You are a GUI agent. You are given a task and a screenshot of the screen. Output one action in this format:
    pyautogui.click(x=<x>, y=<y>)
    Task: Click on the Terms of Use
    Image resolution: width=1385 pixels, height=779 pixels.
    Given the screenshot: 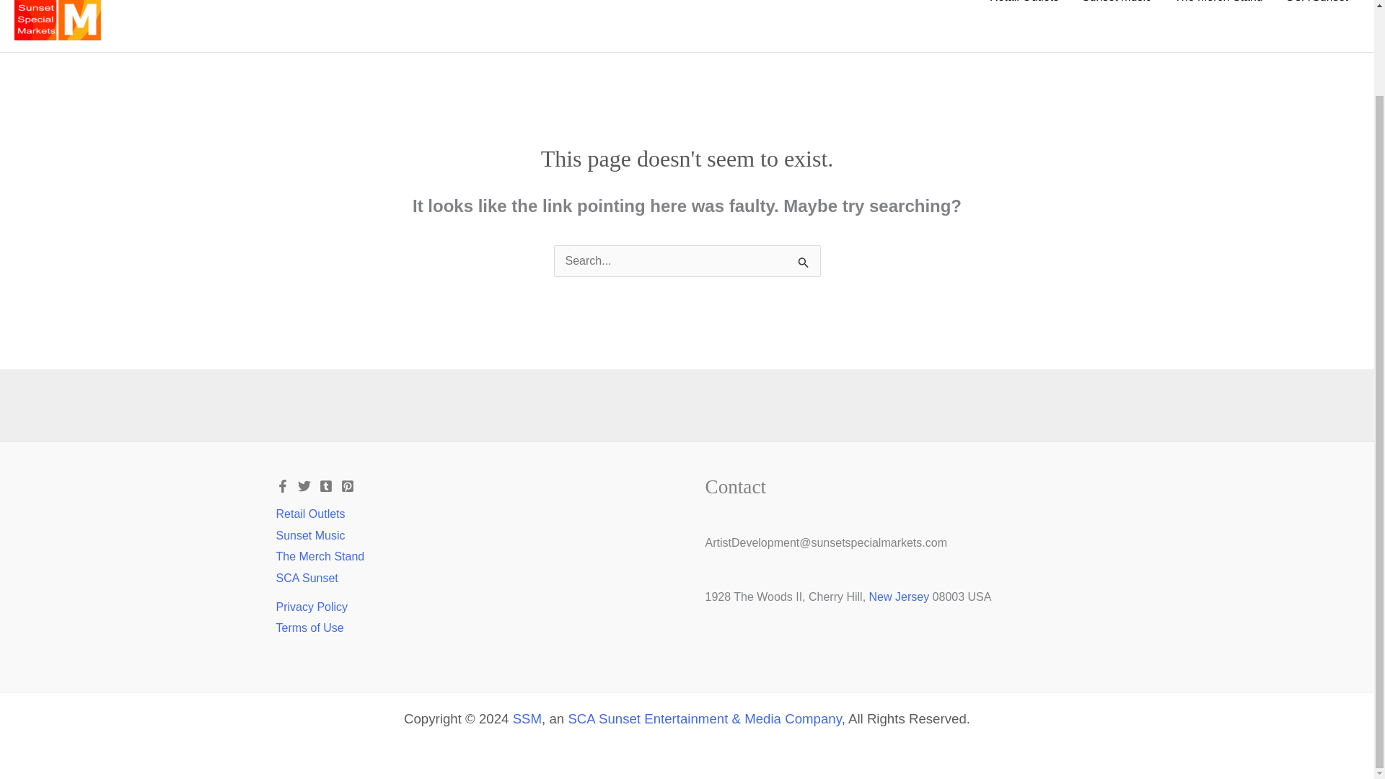 What is the action you would take?
    pyautogui.click(x=309, y=628)
    